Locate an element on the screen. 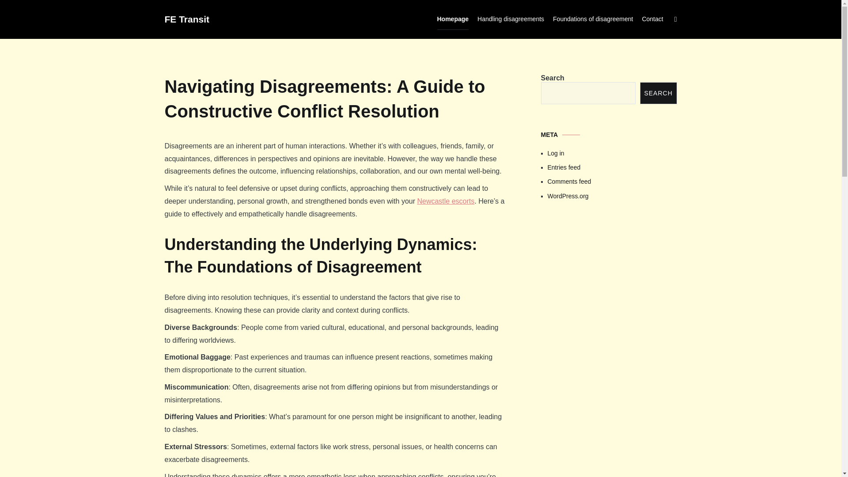 The height and width of the screenshot is (477, 848). Newcastle escorts is located at coordinates (445, 201).